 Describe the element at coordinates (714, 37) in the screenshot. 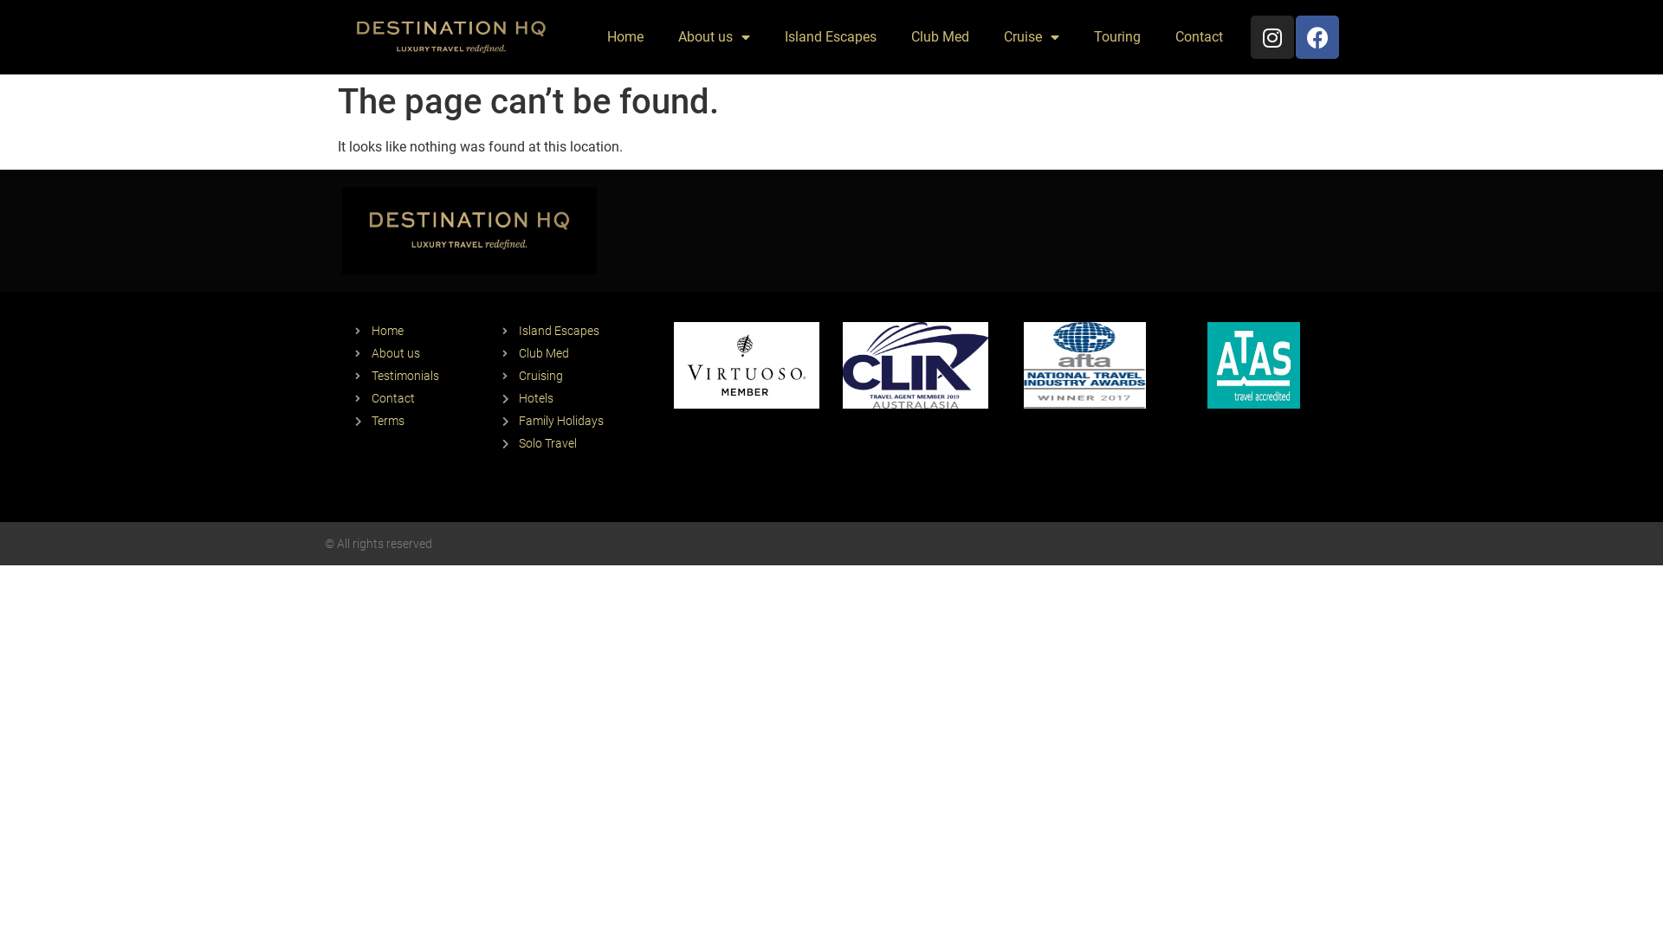

I see `About us` at that location.